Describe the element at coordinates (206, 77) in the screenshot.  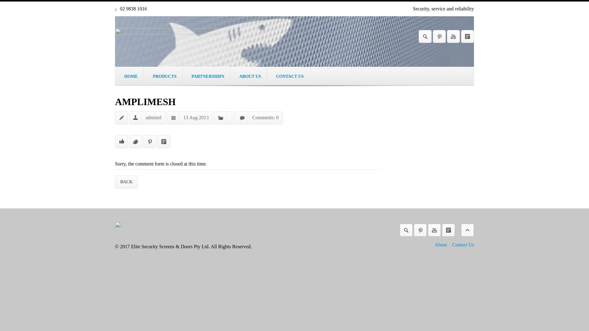
I see `PARTNERSHIPS` at that location.